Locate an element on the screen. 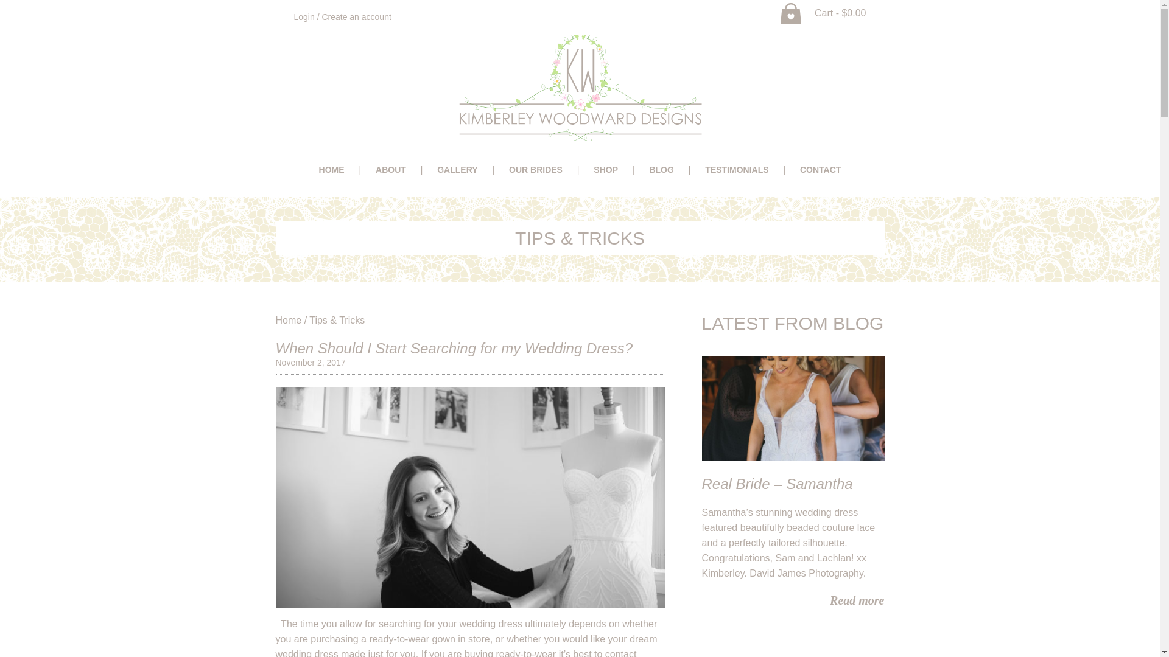 The height and width of the screenshot is (657, 1169). GALLERY is located at coordinates (457, 170).